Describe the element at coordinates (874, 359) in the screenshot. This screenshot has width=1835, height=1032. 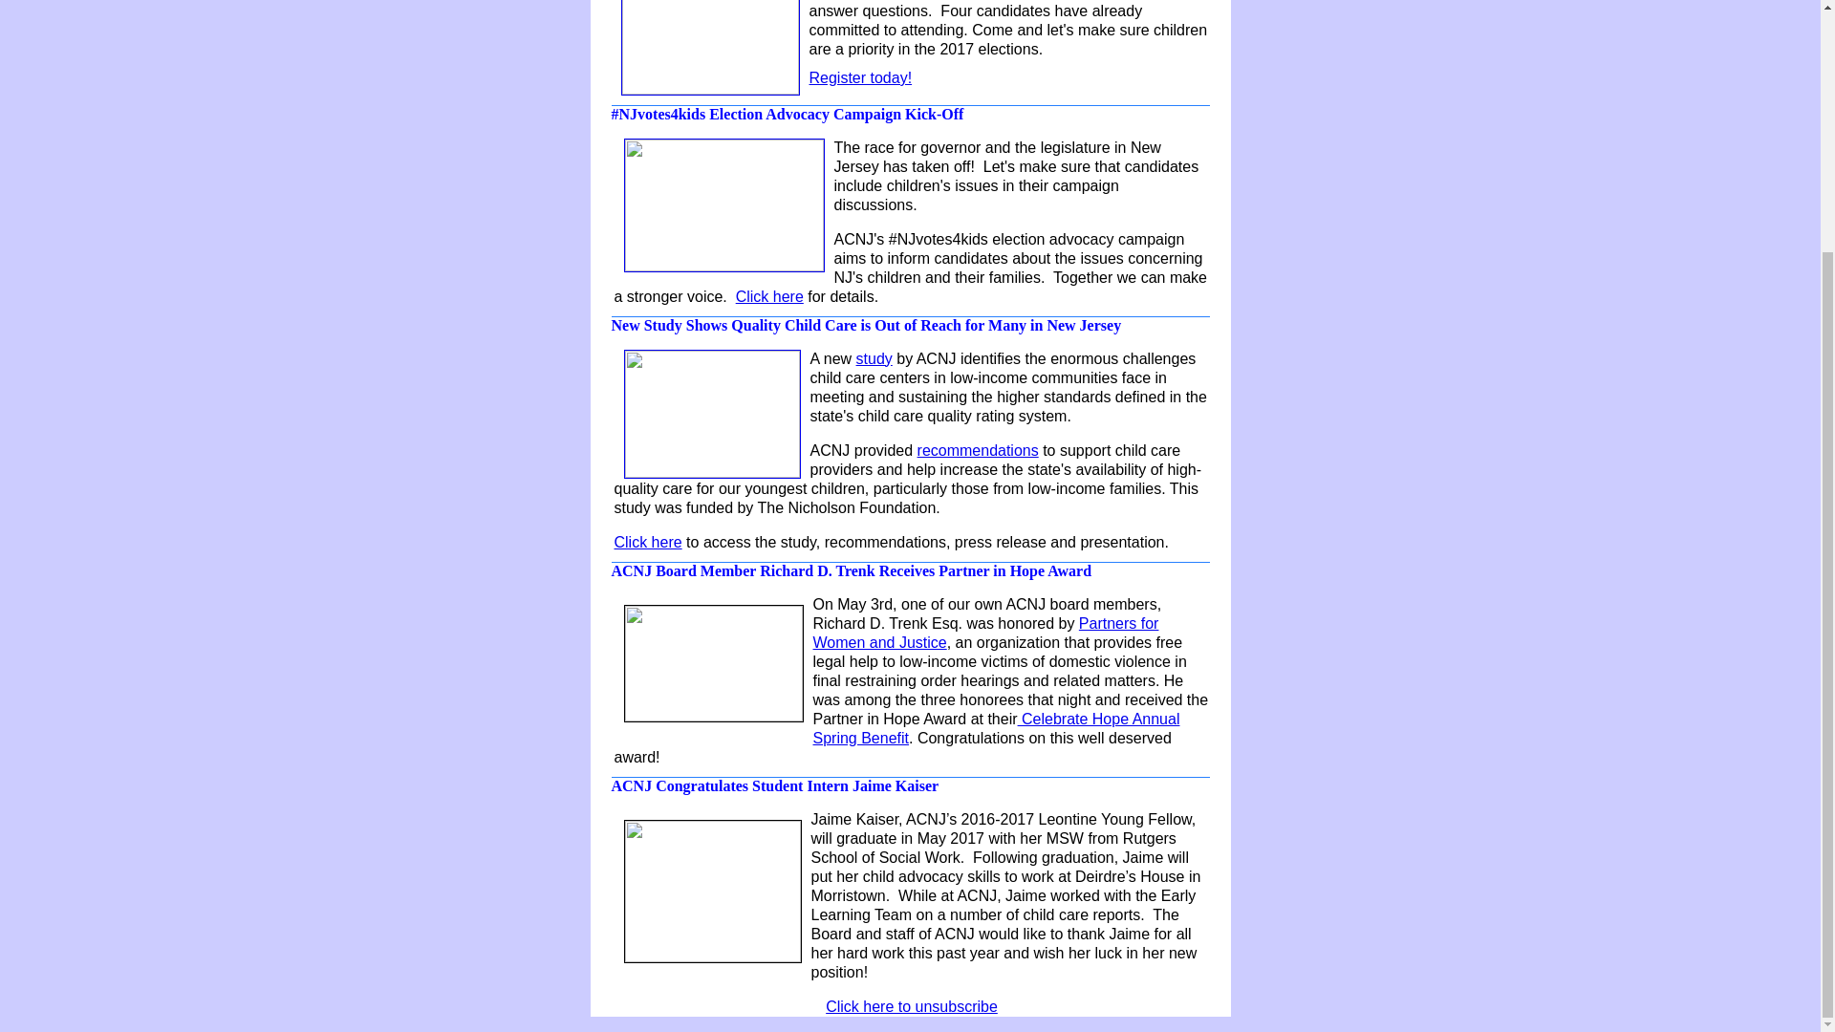
I see `study` at that location.